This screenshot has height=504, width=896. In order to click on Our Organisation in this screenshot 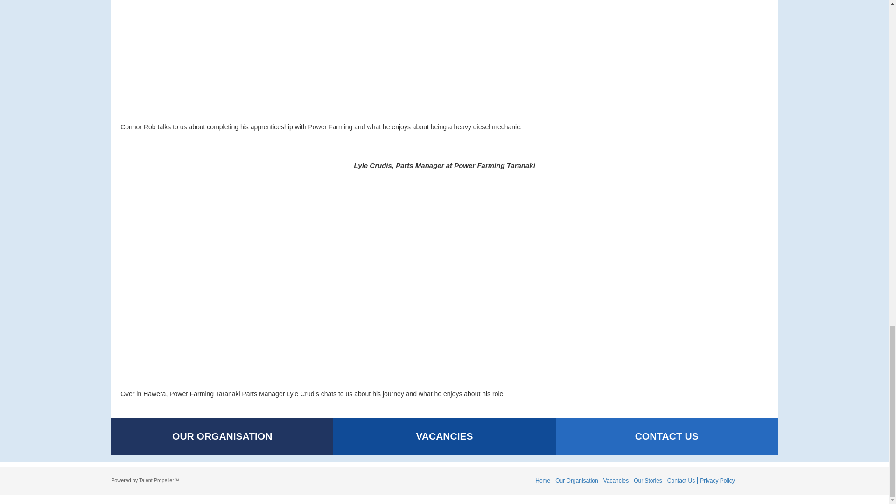, I will do `click(576, 480)`.